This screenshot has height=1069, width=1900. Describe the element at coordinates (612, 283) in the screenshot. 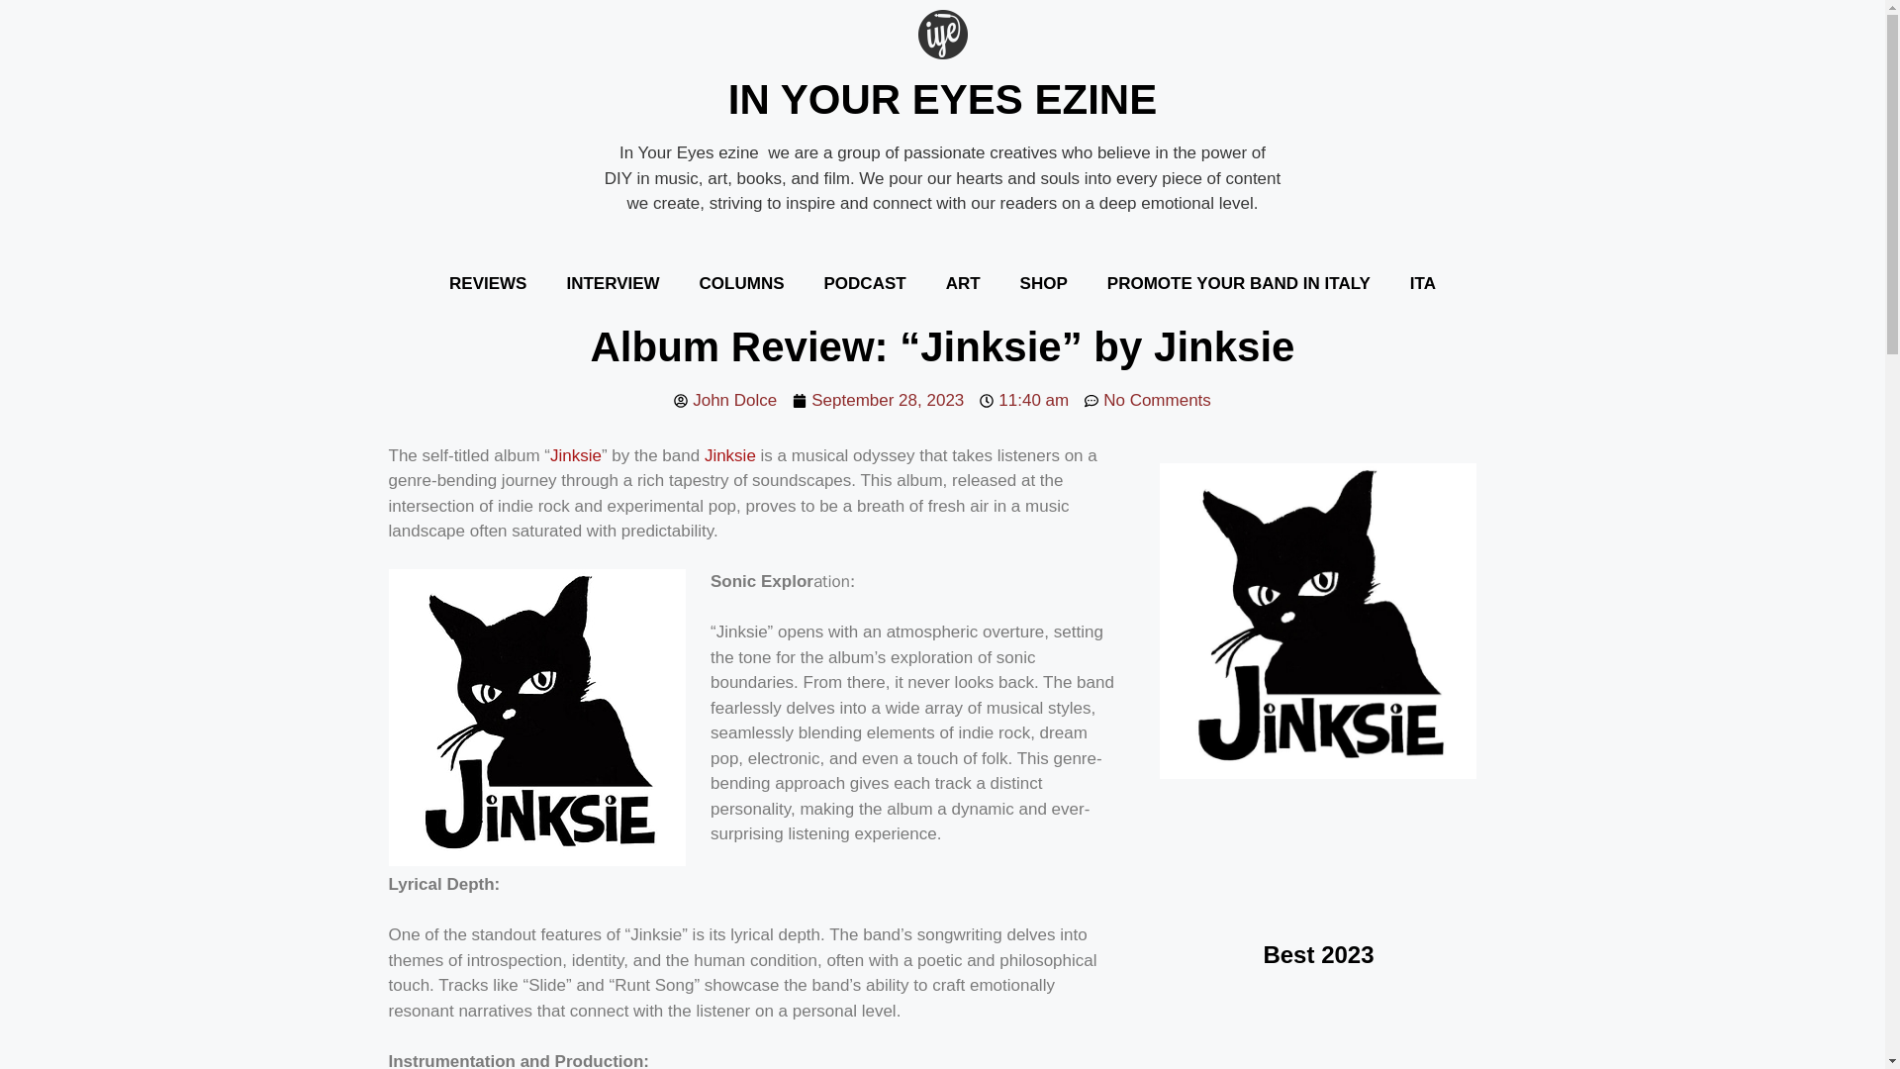

I see `INTERVIEW` at that location.